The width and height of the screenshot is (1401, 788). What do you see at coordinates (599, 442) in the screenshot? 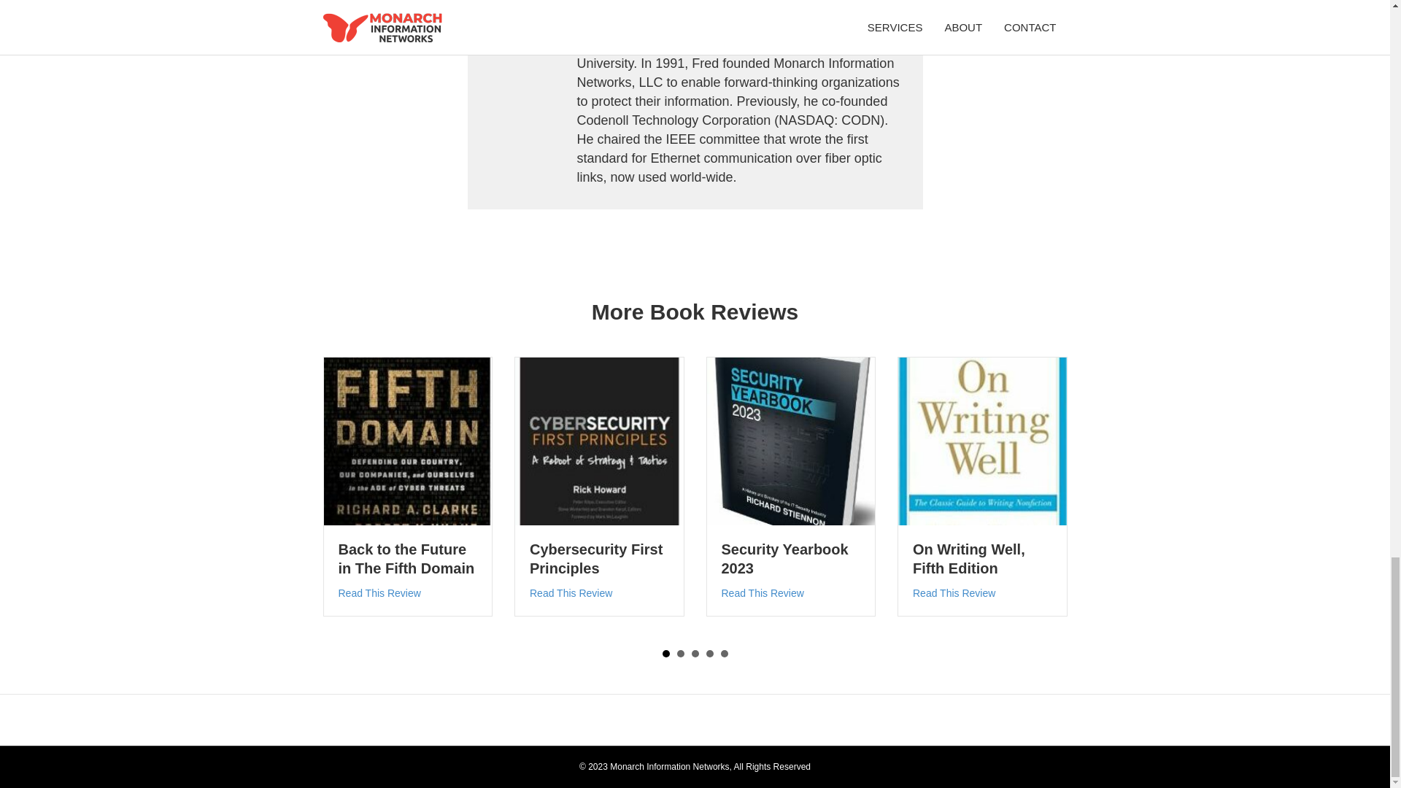
I see `cfp` at bounding box center [599, 442].